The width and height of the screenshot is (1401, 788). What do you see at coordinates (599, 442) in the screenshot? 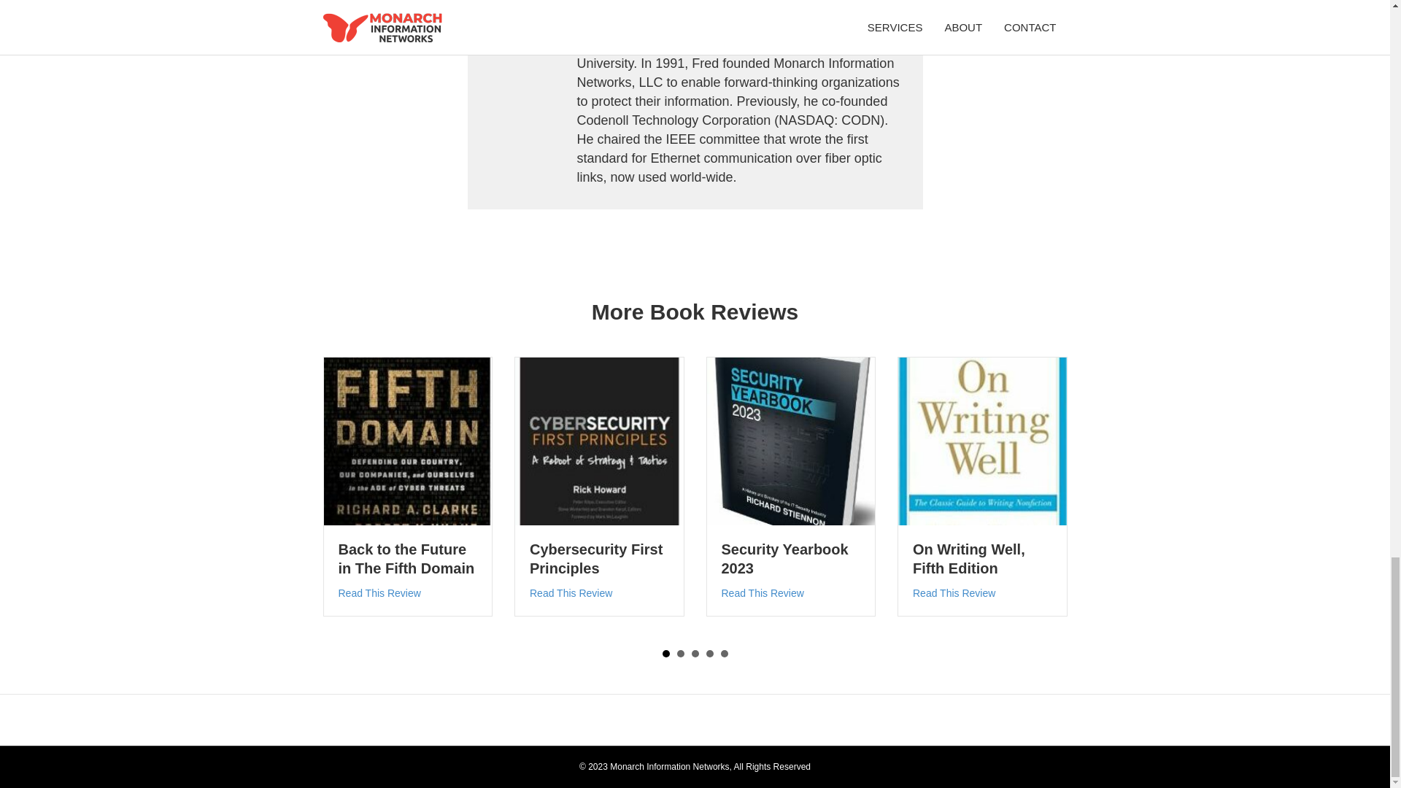
I see `cfp` at bounding box center [599, 442].